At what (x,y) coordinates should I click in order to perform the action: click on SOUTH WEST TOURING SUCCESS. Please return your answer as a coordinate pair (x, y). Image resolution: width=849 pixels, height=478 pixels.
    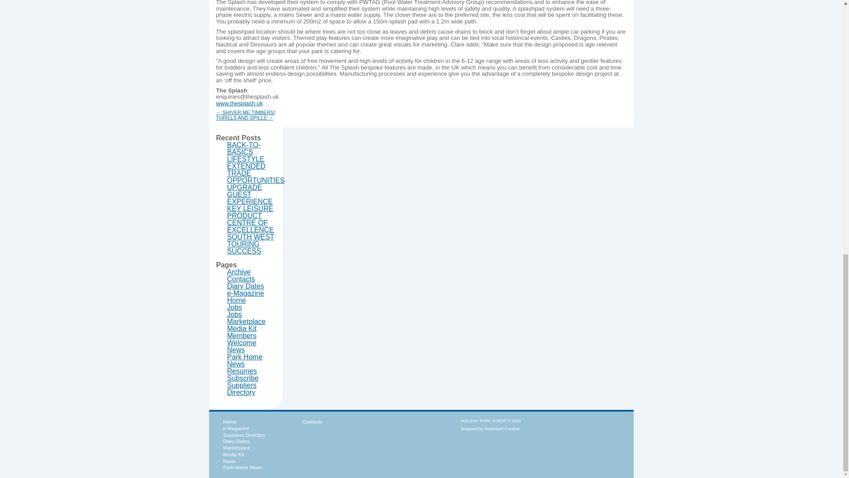
    Looking at the image, I should click on (251, 244).